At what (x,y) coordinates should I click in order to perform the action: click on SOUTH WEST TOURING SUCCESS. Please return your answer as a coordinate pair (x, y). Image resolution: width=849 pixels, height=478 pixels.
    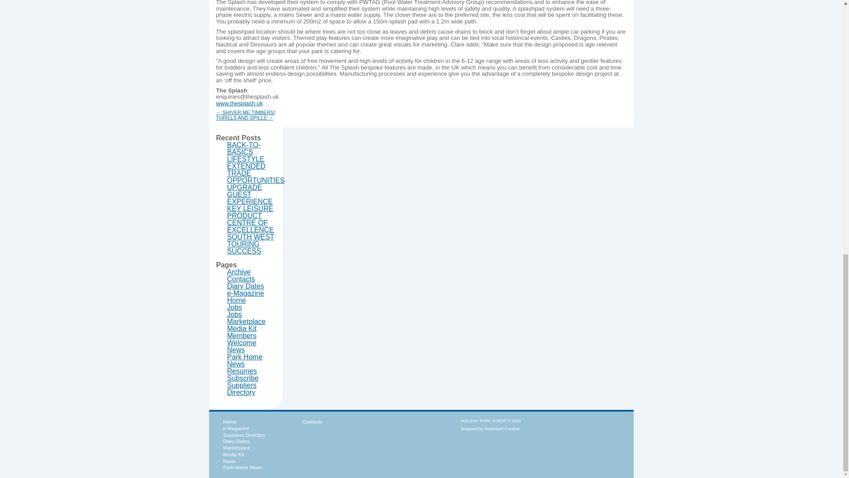
    Looking at the image, I should click on (251, 244).